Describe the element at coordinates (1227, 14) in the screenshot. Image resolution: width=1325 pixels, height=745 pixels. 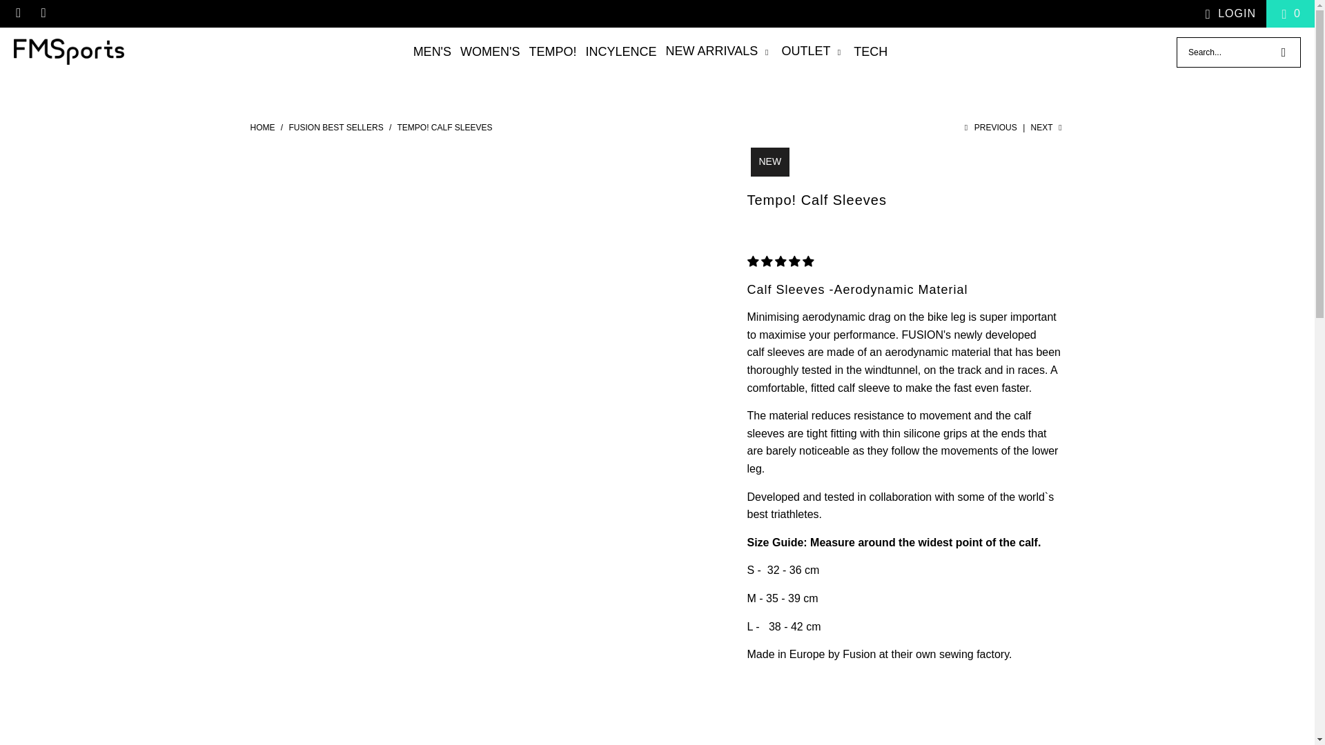
I see `My Account ` at that location.